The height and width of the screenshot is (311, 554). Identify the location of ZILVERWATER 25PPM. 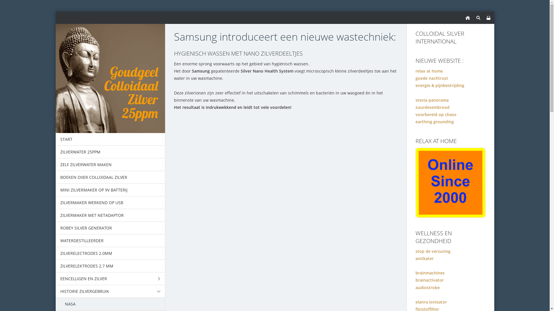
(110, 152).